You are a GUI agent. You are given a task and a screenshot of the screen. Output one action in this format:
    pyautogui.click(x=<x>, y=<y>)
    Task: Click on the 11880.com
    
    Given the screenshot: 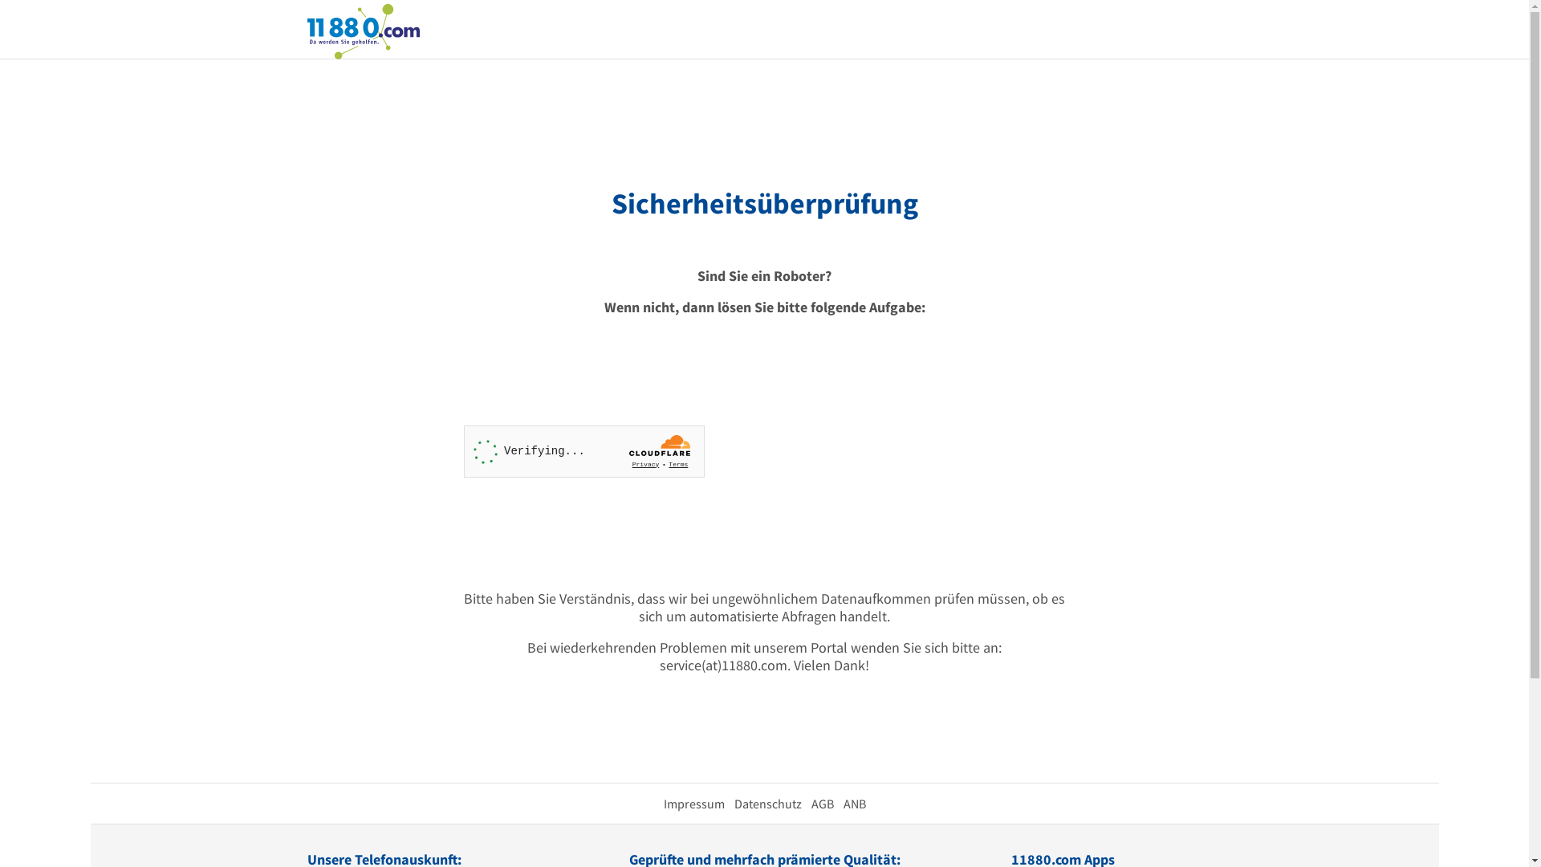 What is the action you would take?
    pyautogui.click(x=363, y=31)
    